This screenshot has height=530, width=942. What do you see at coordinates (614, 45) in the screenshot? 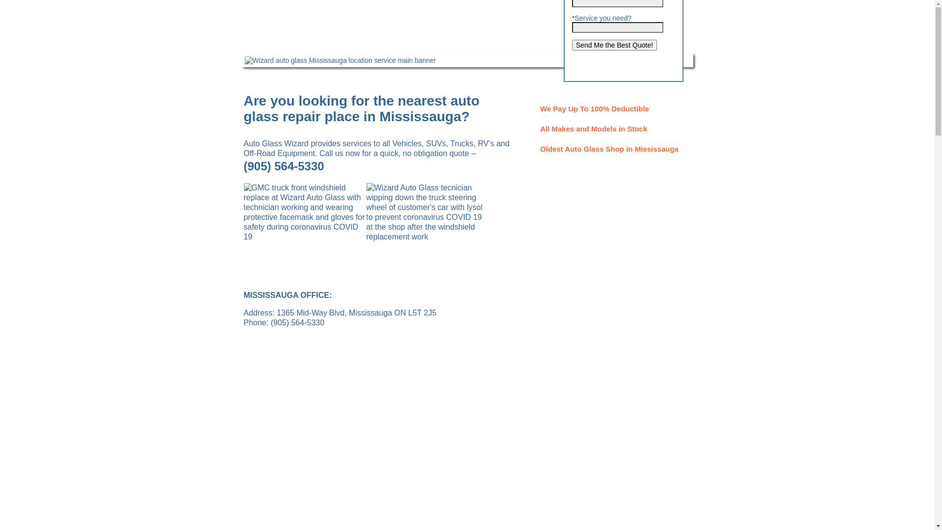
I see `Send Me the Best Quote!` at bounding box center [614, 45].